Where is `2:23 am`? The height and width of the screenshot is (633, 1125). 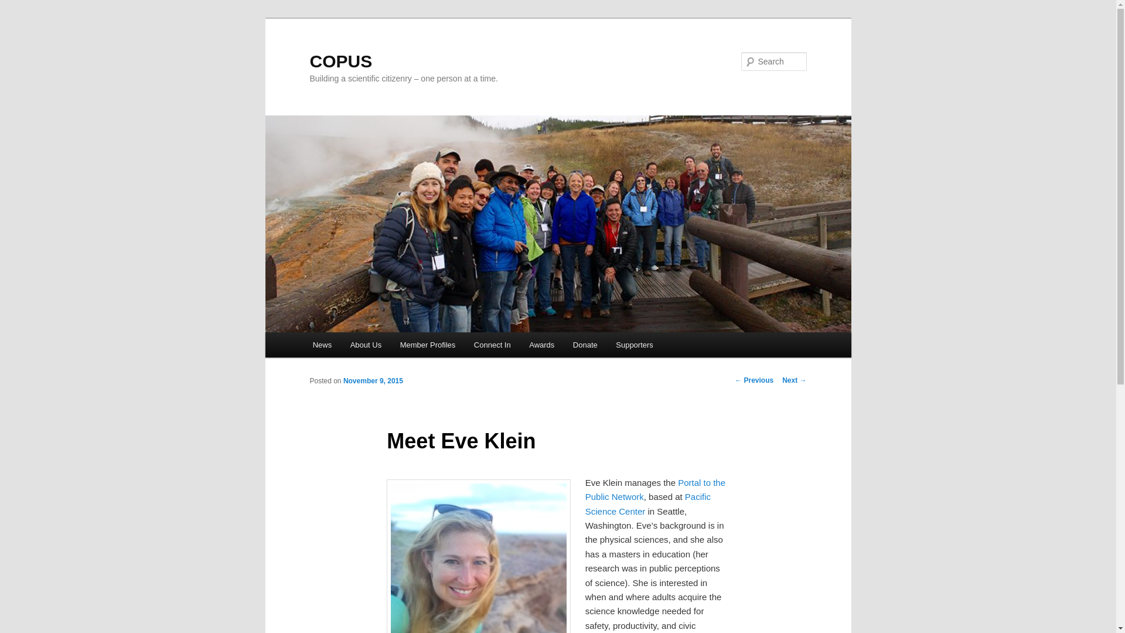 2:23 am is located at coordinates (373, 380).